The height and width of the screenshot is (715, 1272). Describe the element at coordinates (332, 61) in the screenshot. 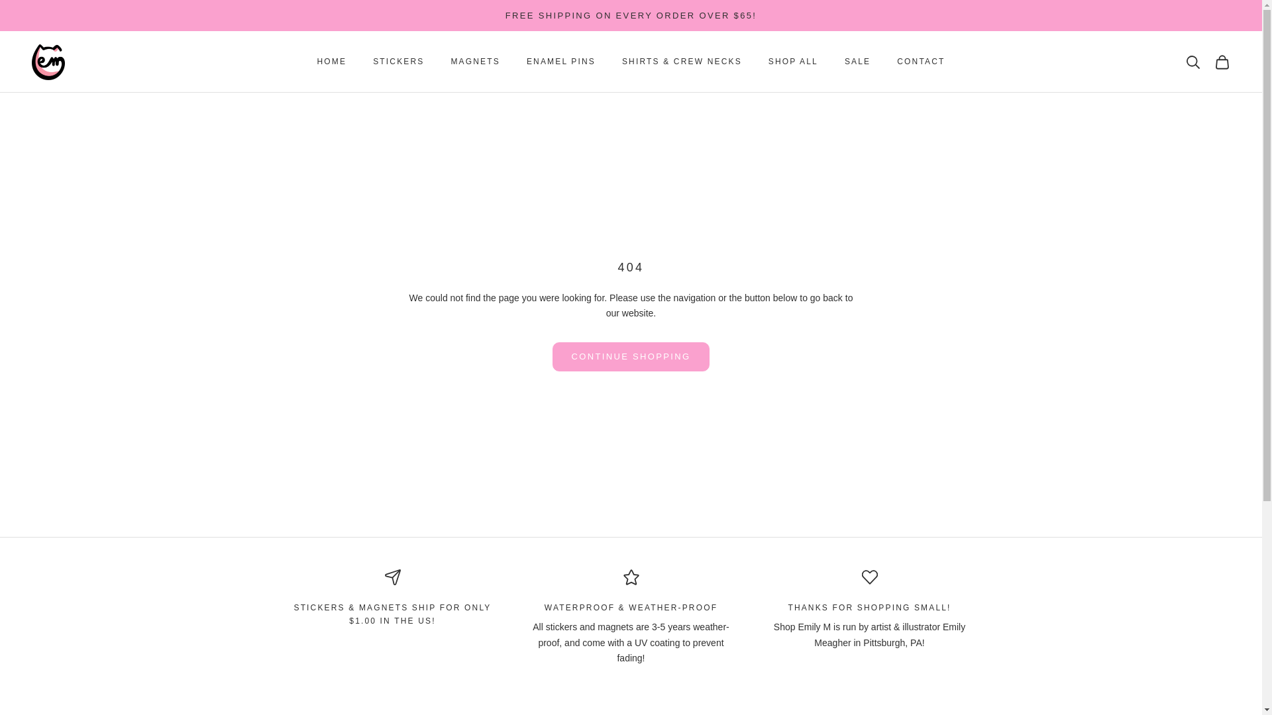

I see `HOME` at that location.